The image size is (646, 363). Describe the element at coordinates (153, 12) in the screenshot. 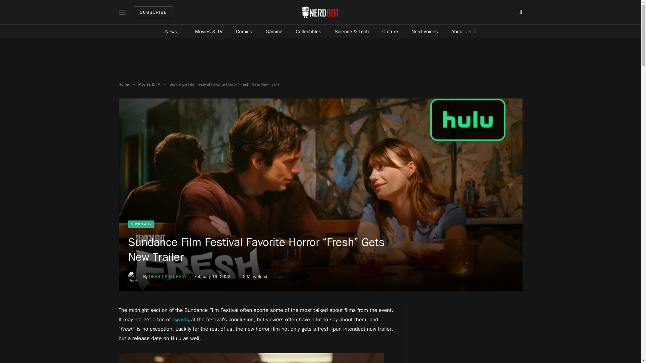

I see `SUBSCRIBE` at that location.